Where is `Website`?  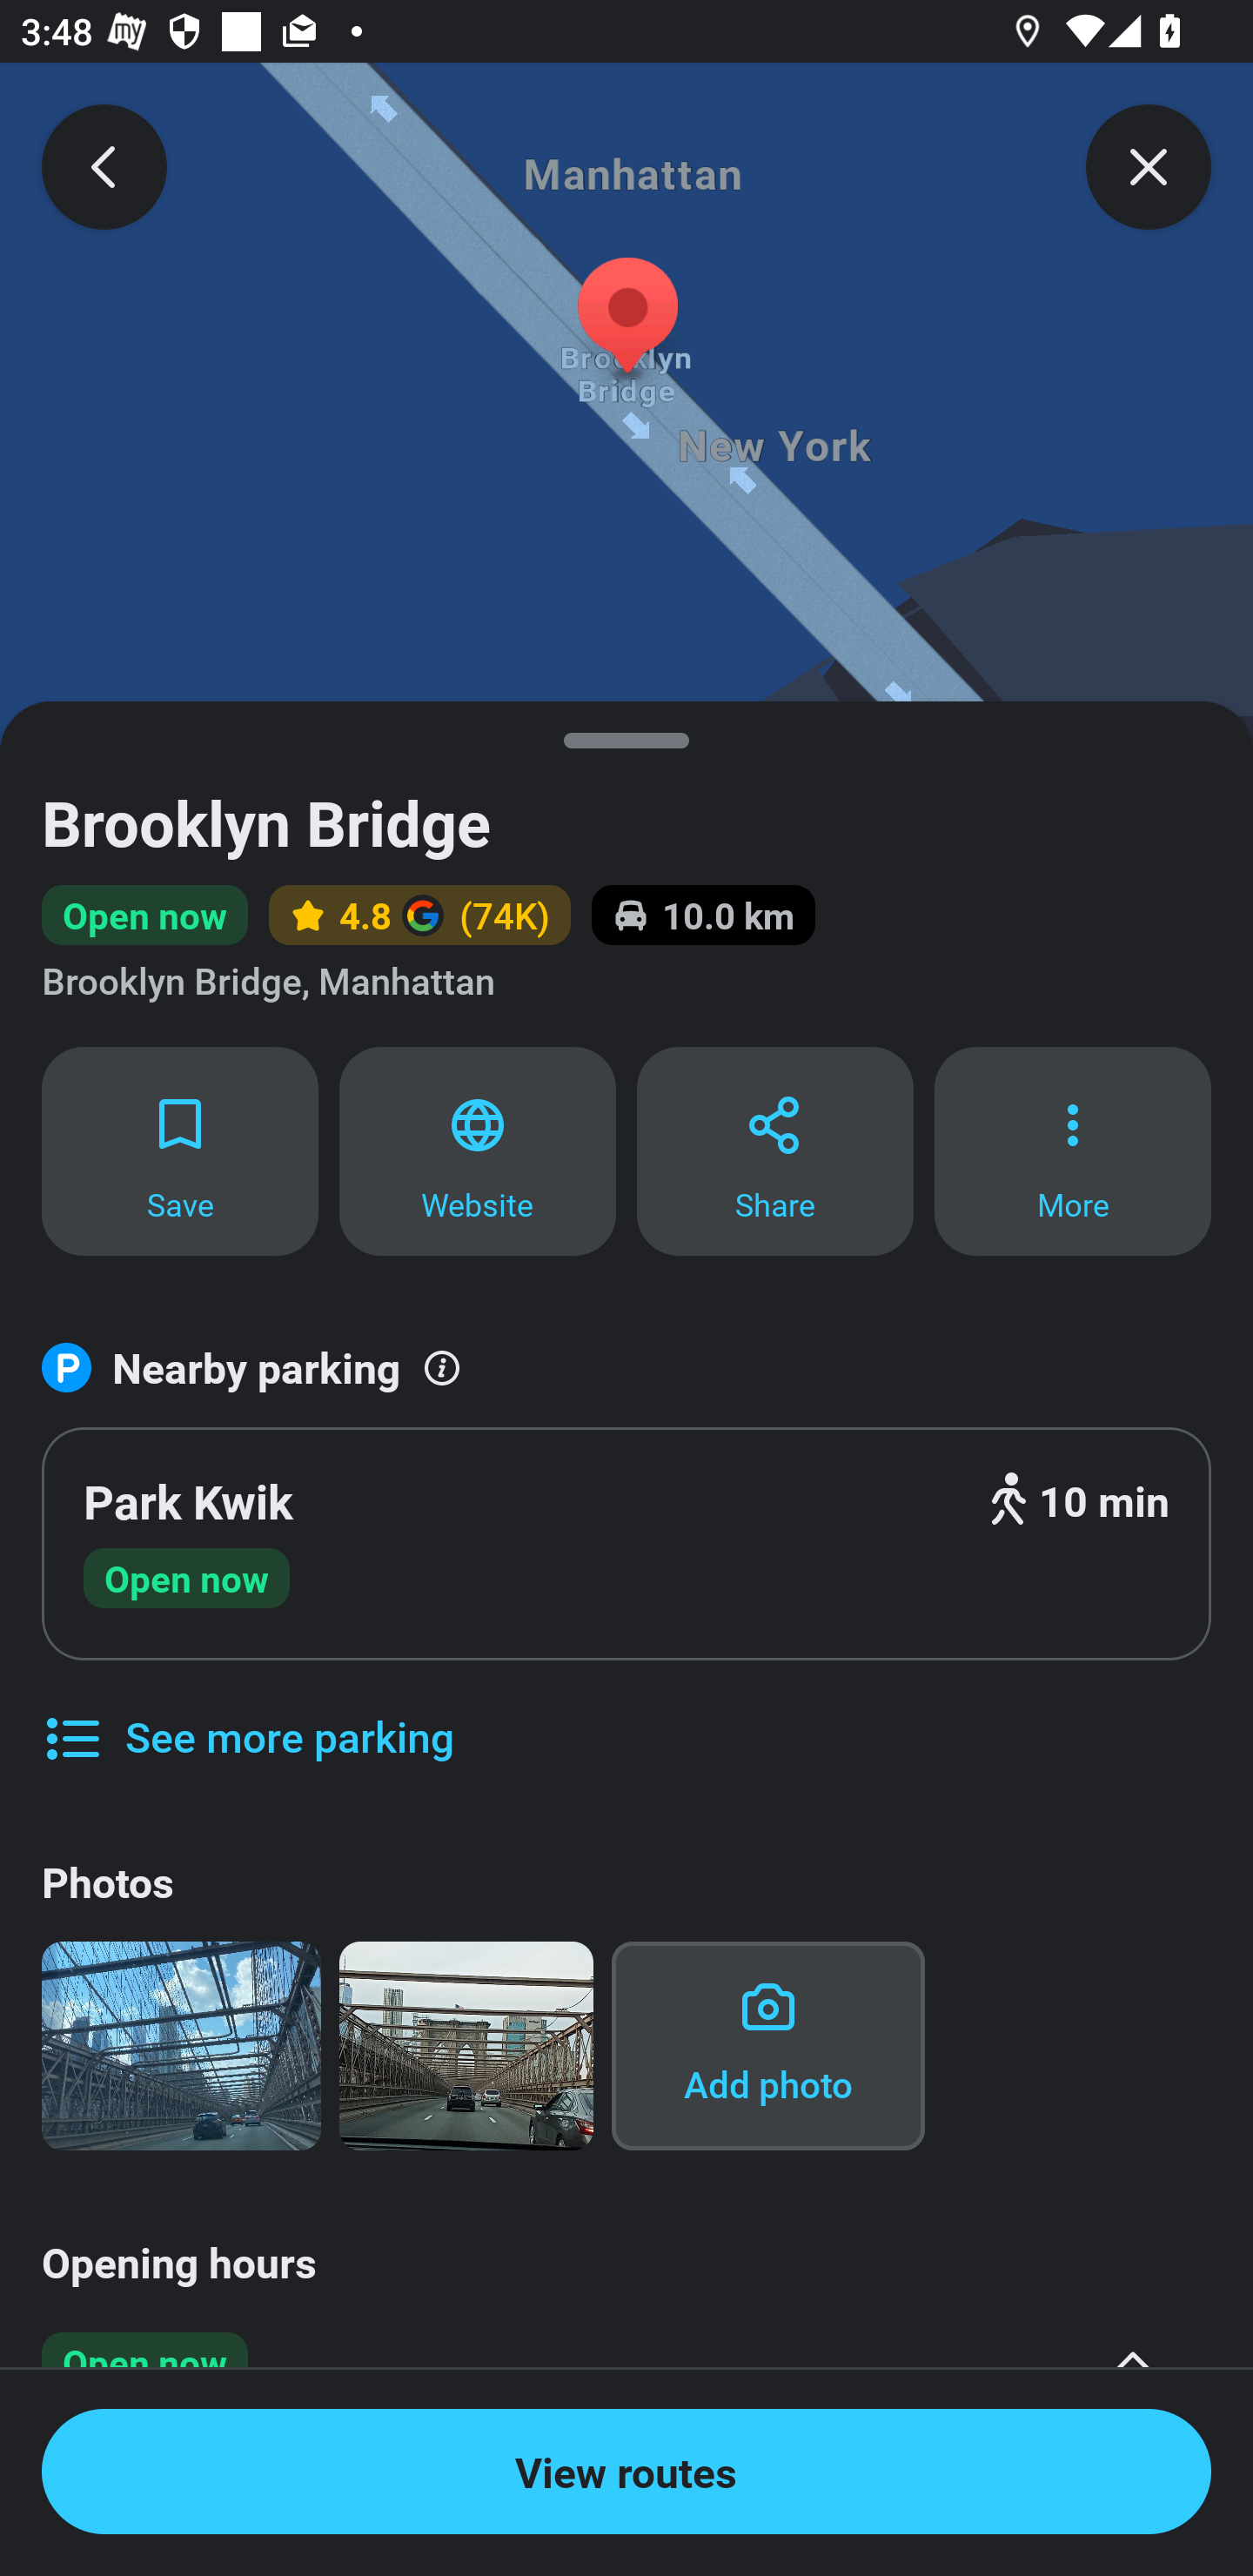
Website is located at coordinates (478, 1150).